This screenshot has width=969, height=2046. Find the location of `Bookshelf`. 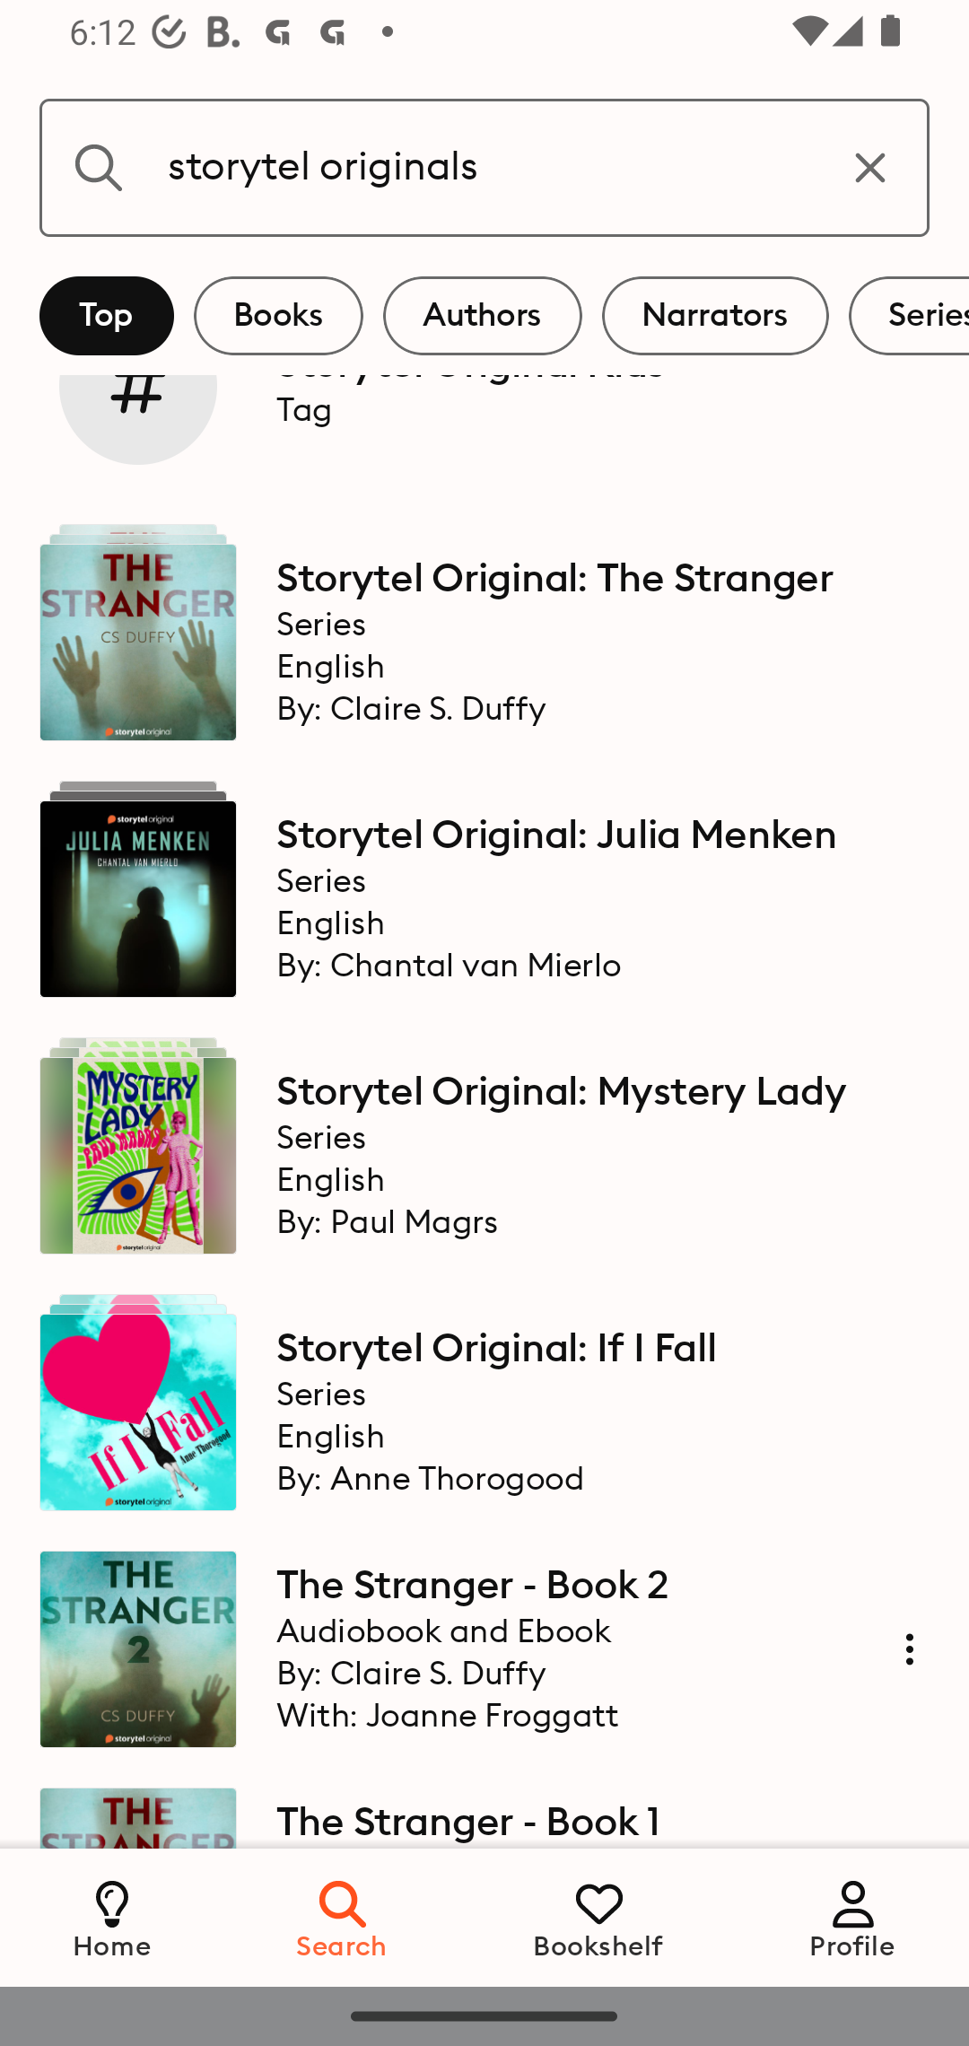

Bookshelf is located at coordinates (598, 1917).